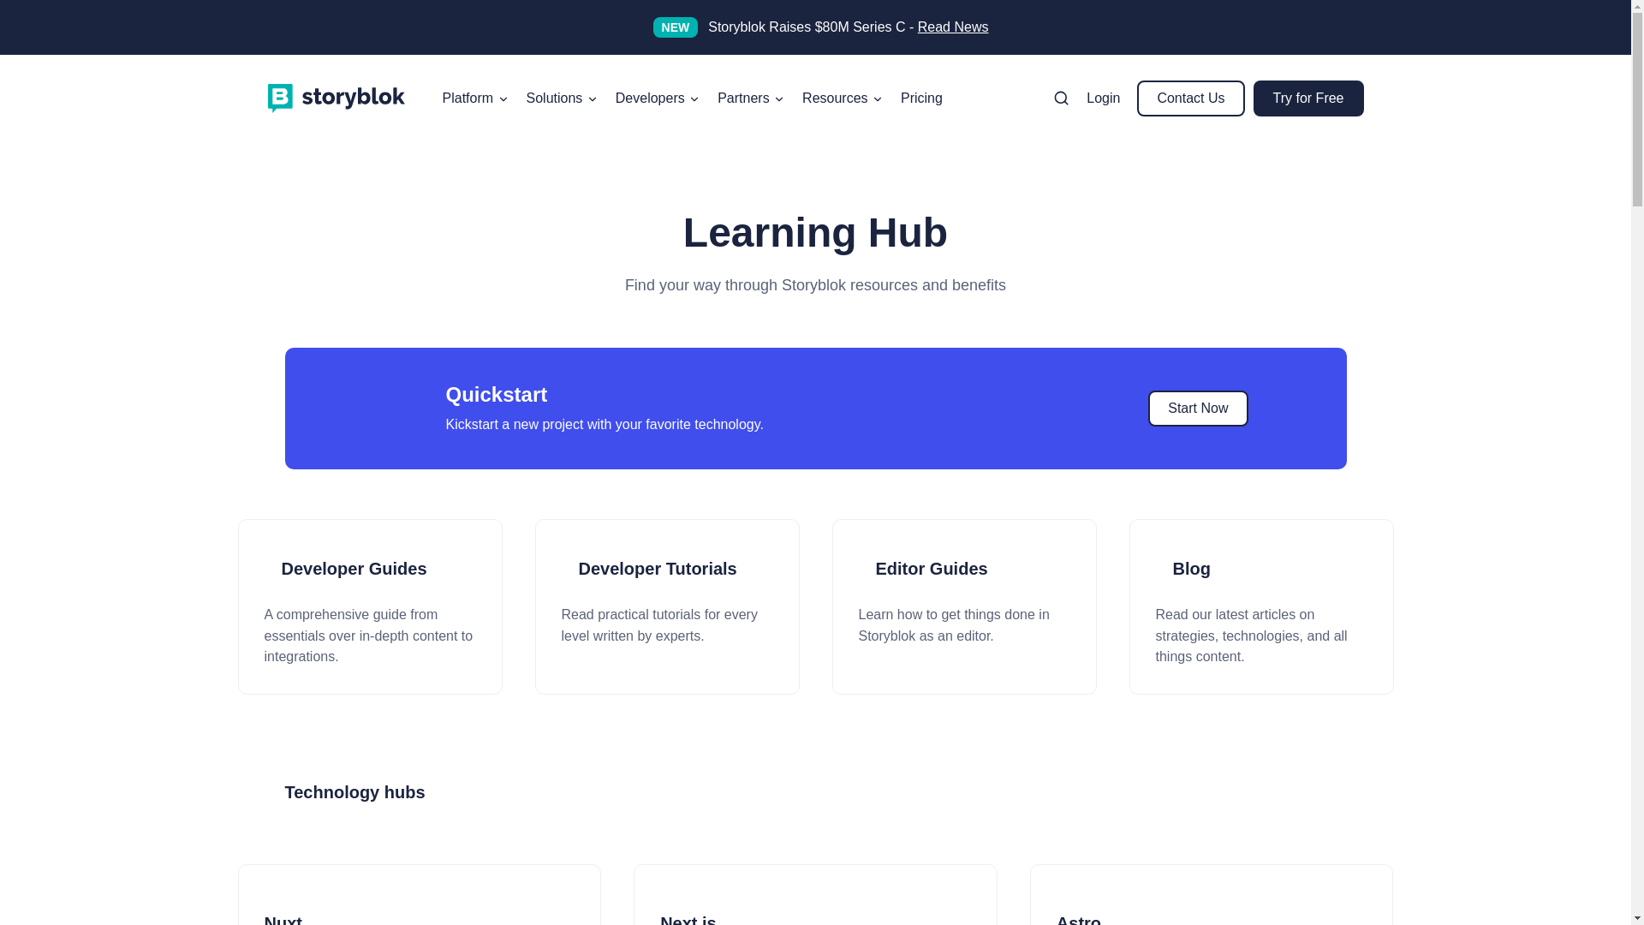 Image resolution: width=1644 pixels, height=925 pixels. I want to click on Partners, so click(751, 98).